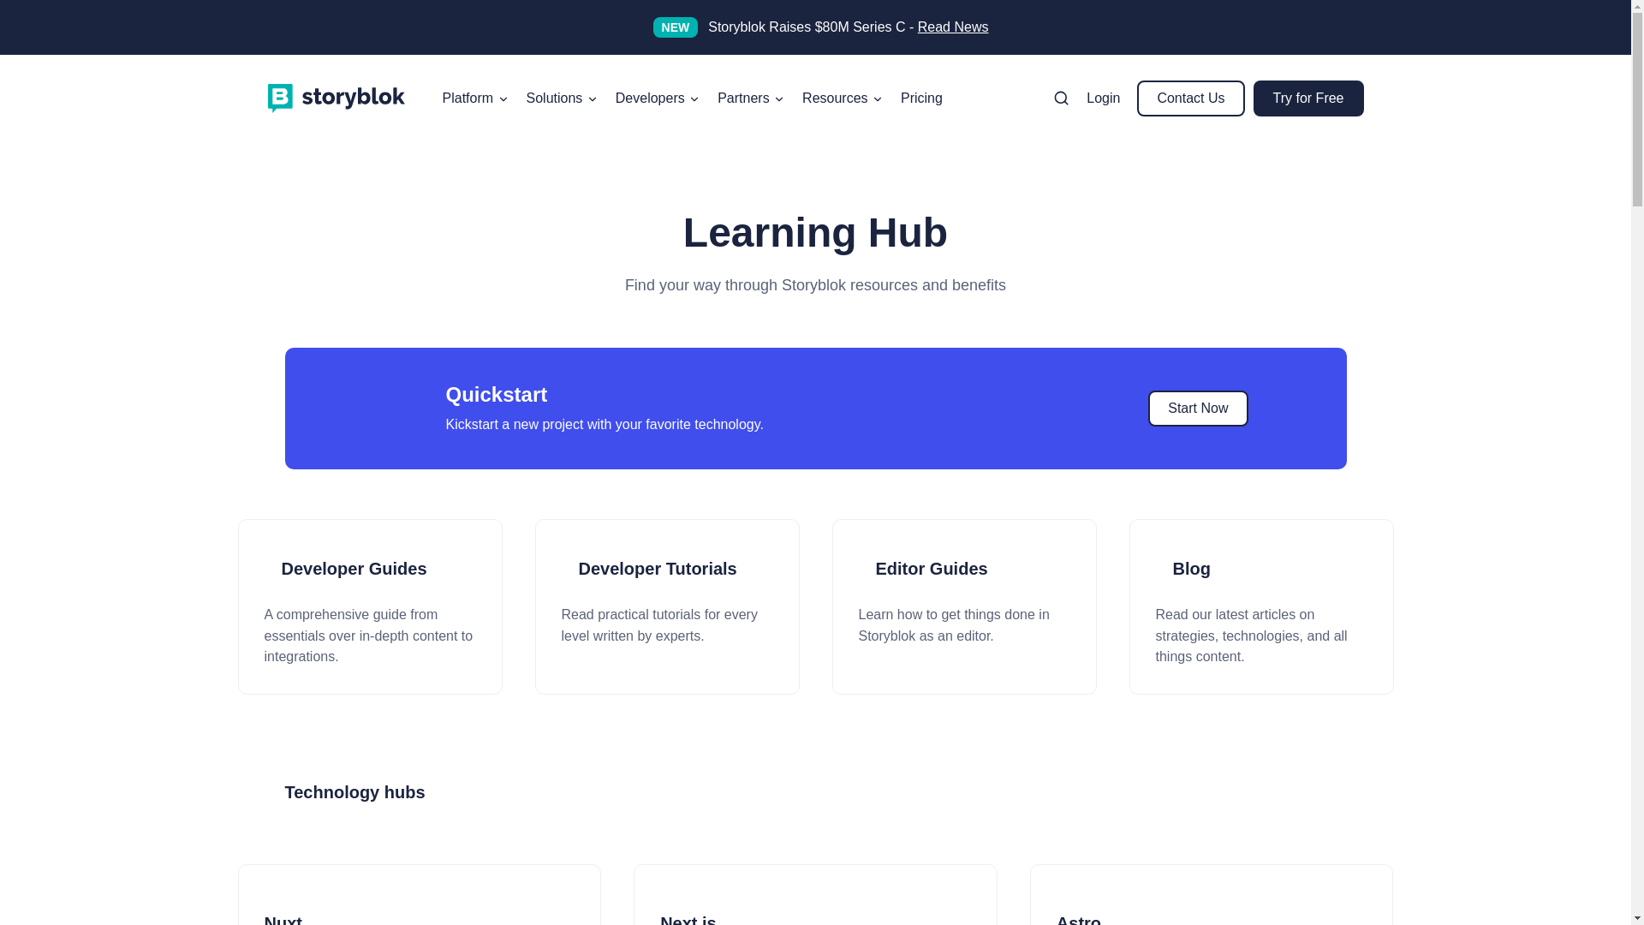 Image resolution: width=1644 pixels, height=925 pixels. I want to click on Partners, so click(751, 98).